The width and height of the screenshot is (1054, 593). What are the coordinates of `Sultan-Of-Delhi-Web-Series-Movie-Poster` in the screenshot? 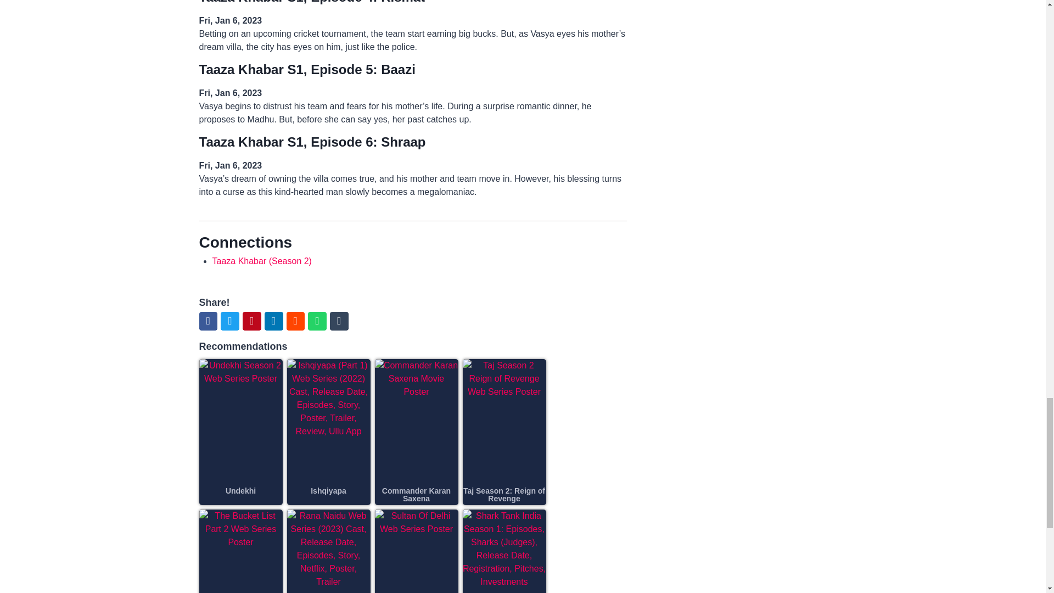 It's located at (416, 551).